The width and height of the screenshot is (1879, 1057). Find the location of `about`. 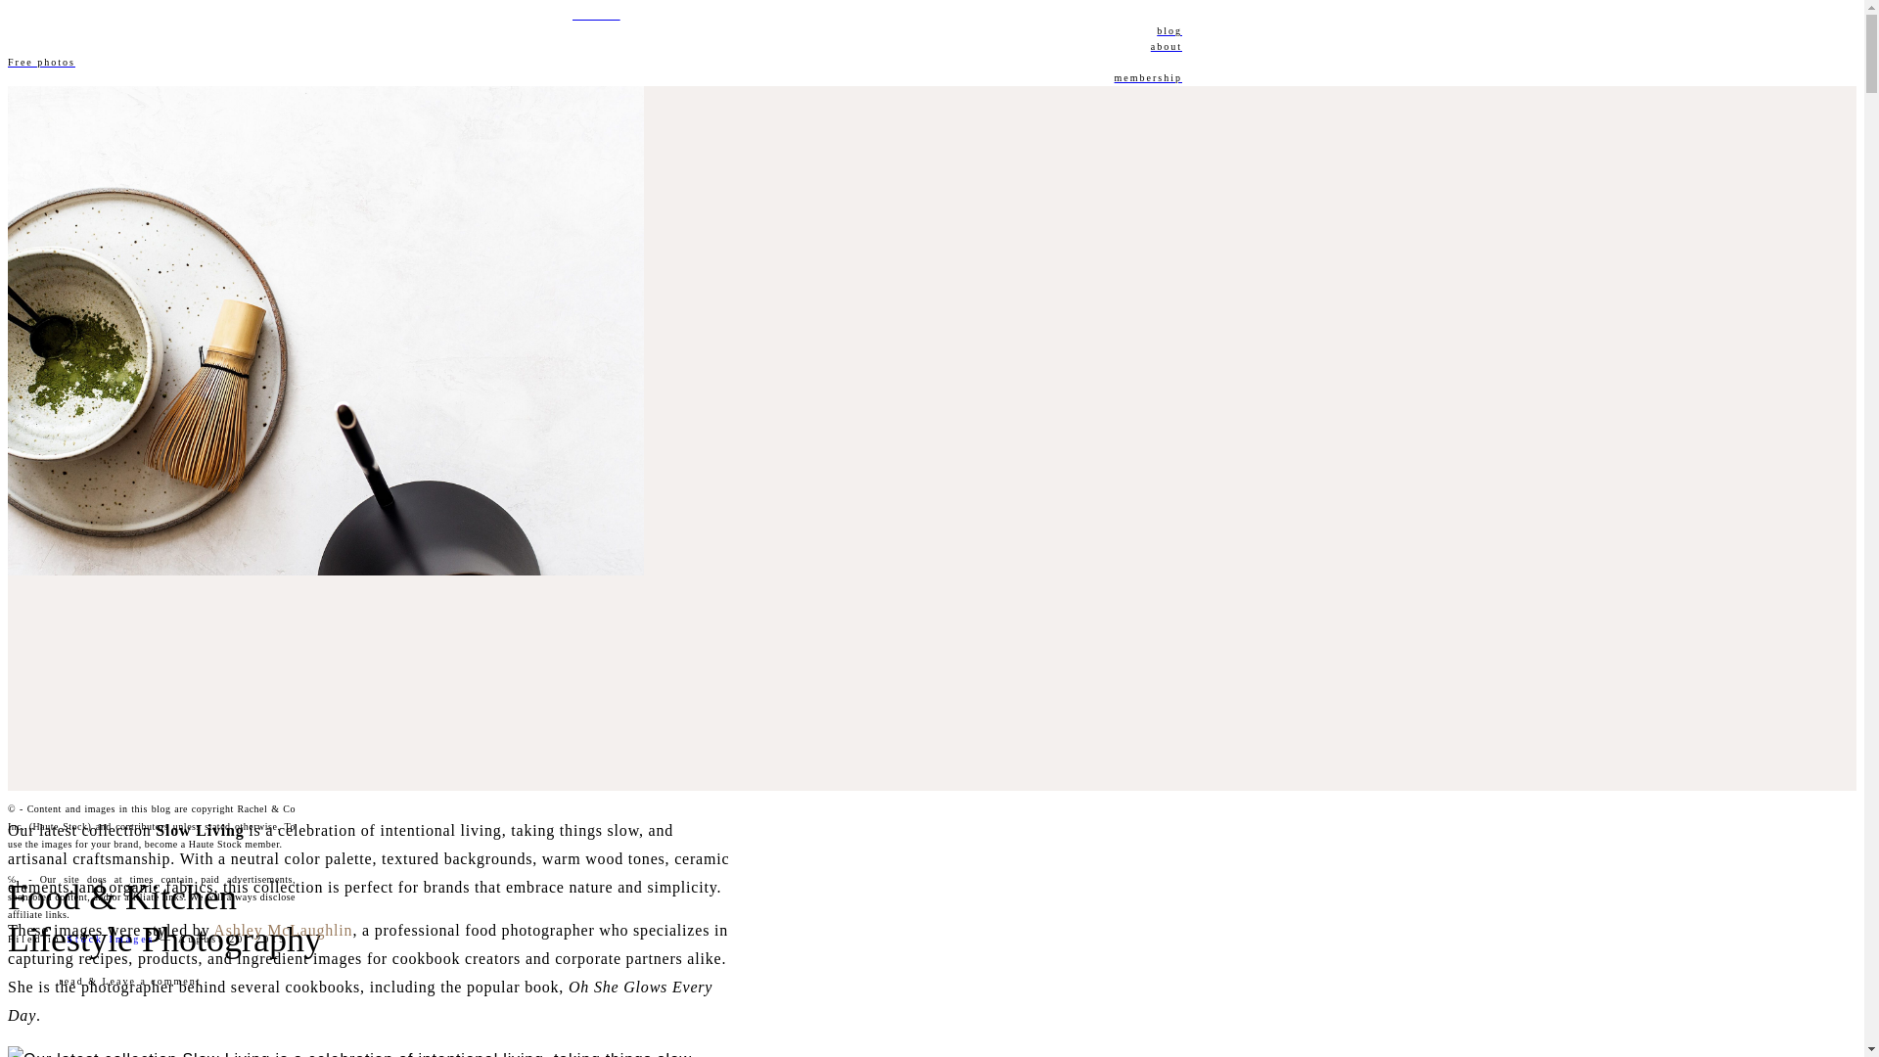

about is located at coordinates (594, 47).